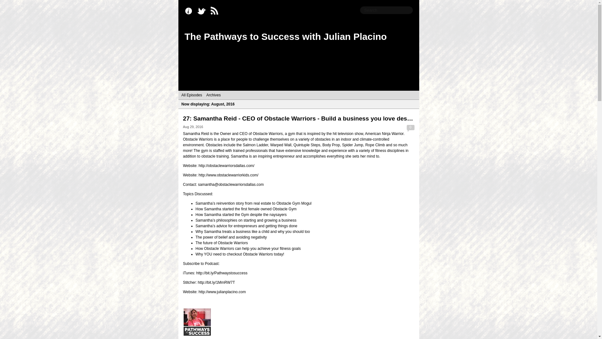  What do you see at coordinates (285, 36) in the screenshot?
I see `The Pathways to Success with Julian Placino` at bounding box center [285, 36].